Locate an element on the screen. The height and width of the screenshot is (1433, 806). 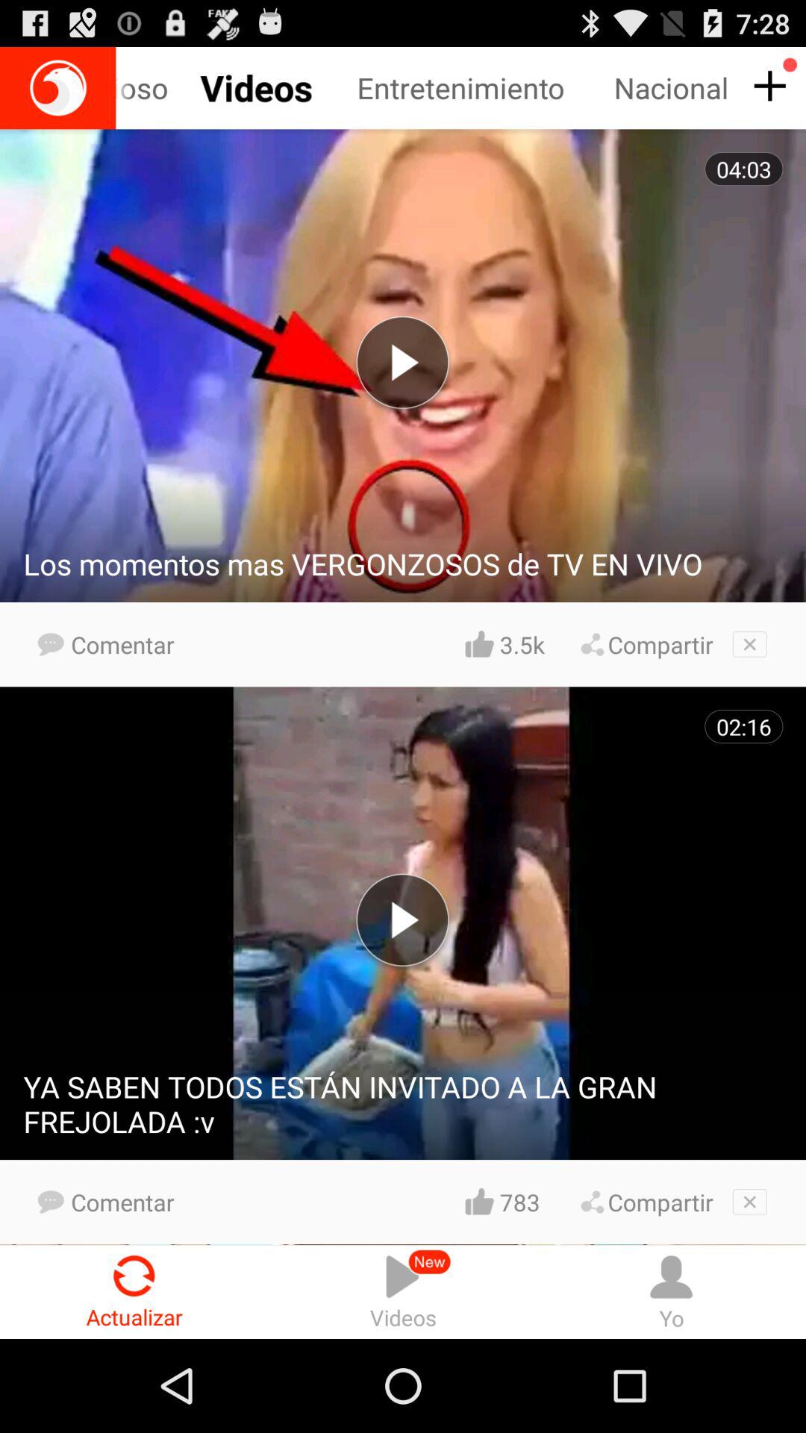
turn off icon above the videos item is located at coordinates (522, 1202).